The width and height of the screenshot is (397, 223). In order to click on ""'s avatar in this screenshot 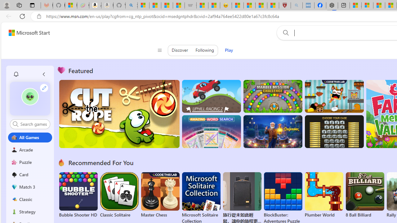, I will do `click(30, 98)`.